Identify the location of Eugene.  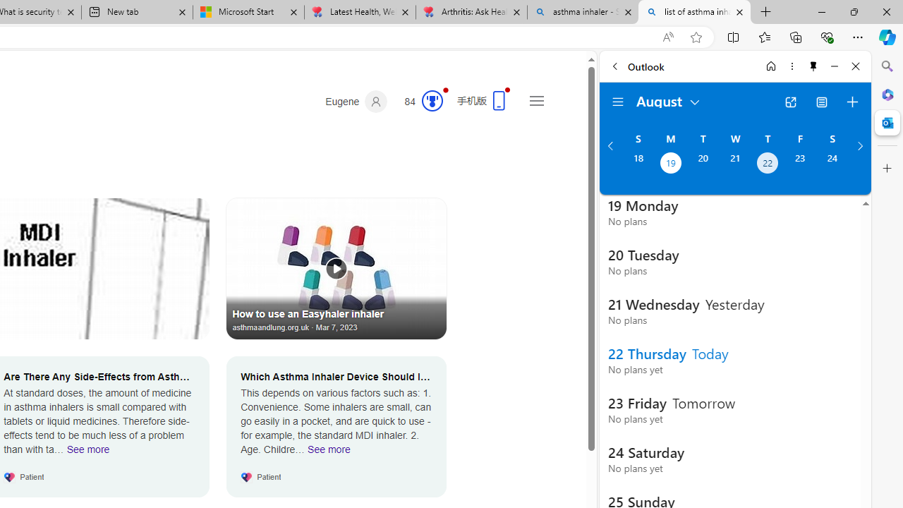
(356, 102).